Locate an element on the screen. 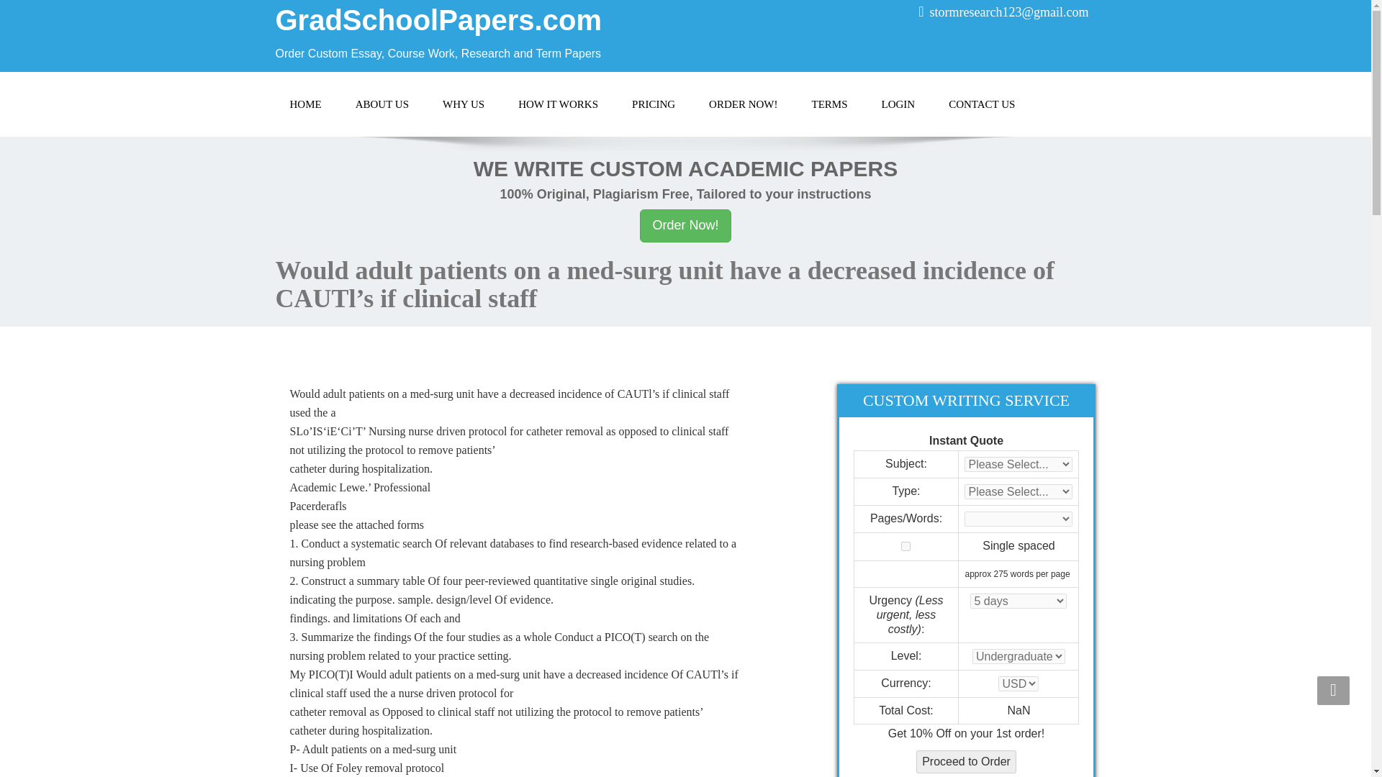 This screenshot has width=1382, height=777. GradSchoolPapers.com is located at coordinates (438, 20).